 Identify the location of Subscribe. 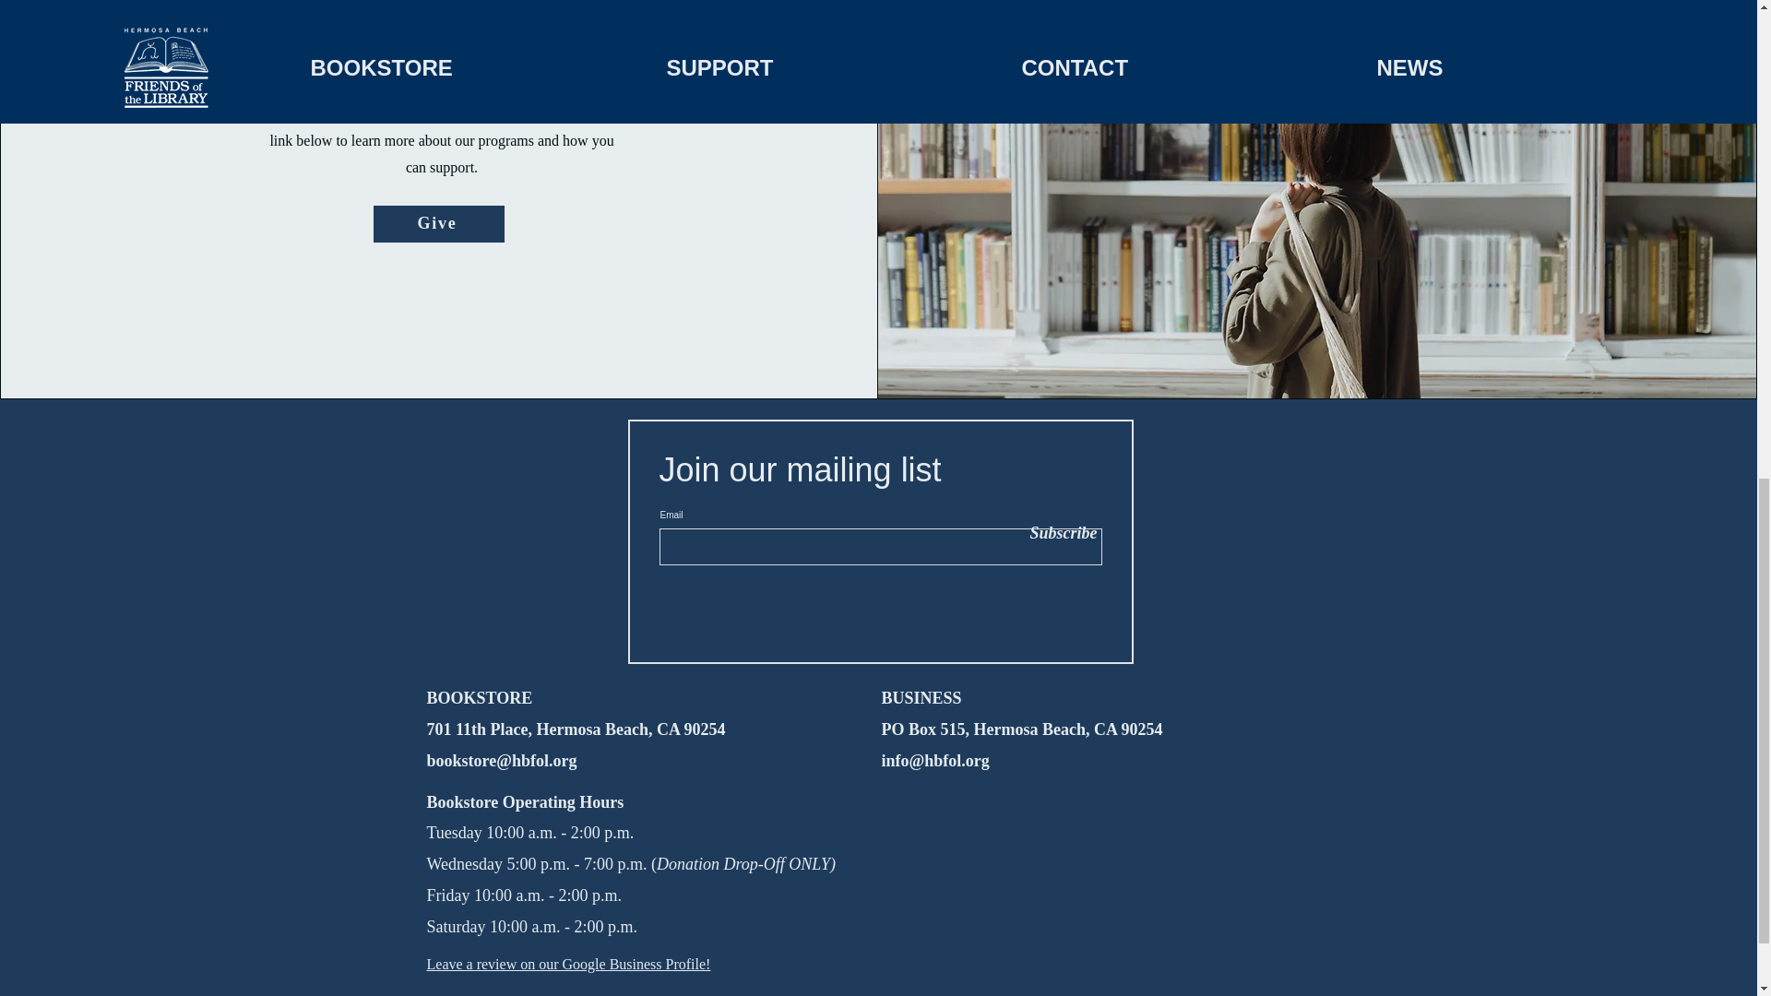
(1055, 533).